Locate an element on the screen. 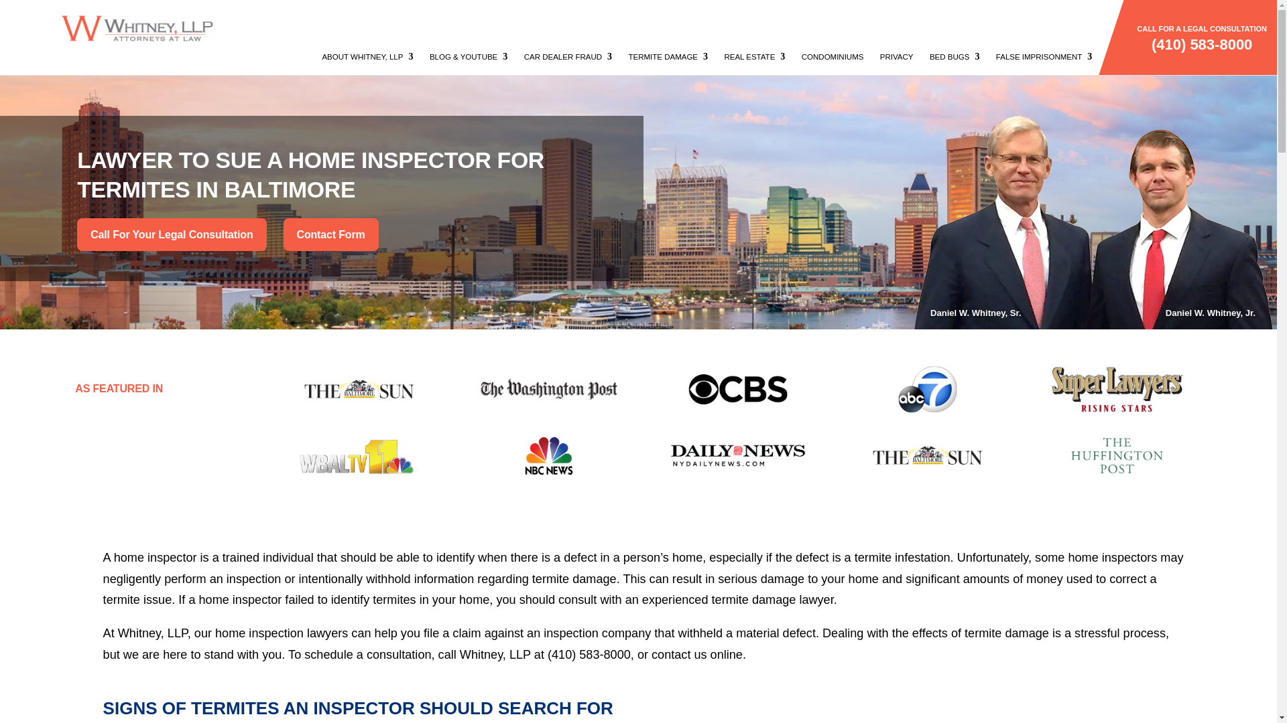 The image size is (1287, 723). REAL ESTATE is located at coordinates (754, 60).